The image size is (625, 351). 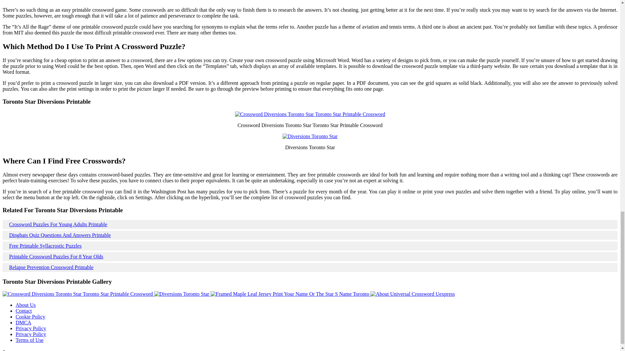 What do you see at coordinates (182, 294) in the screenshot?
I see `Diversions Toronto Star` at bounding box center [182, 294].